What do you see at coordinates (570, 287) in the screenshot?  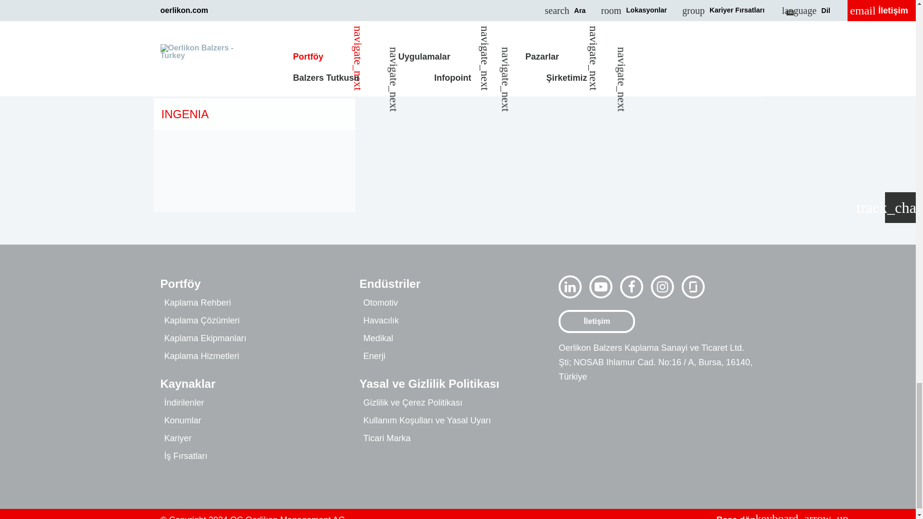 I see `LinkedIn` at bounding box center [570, 287].